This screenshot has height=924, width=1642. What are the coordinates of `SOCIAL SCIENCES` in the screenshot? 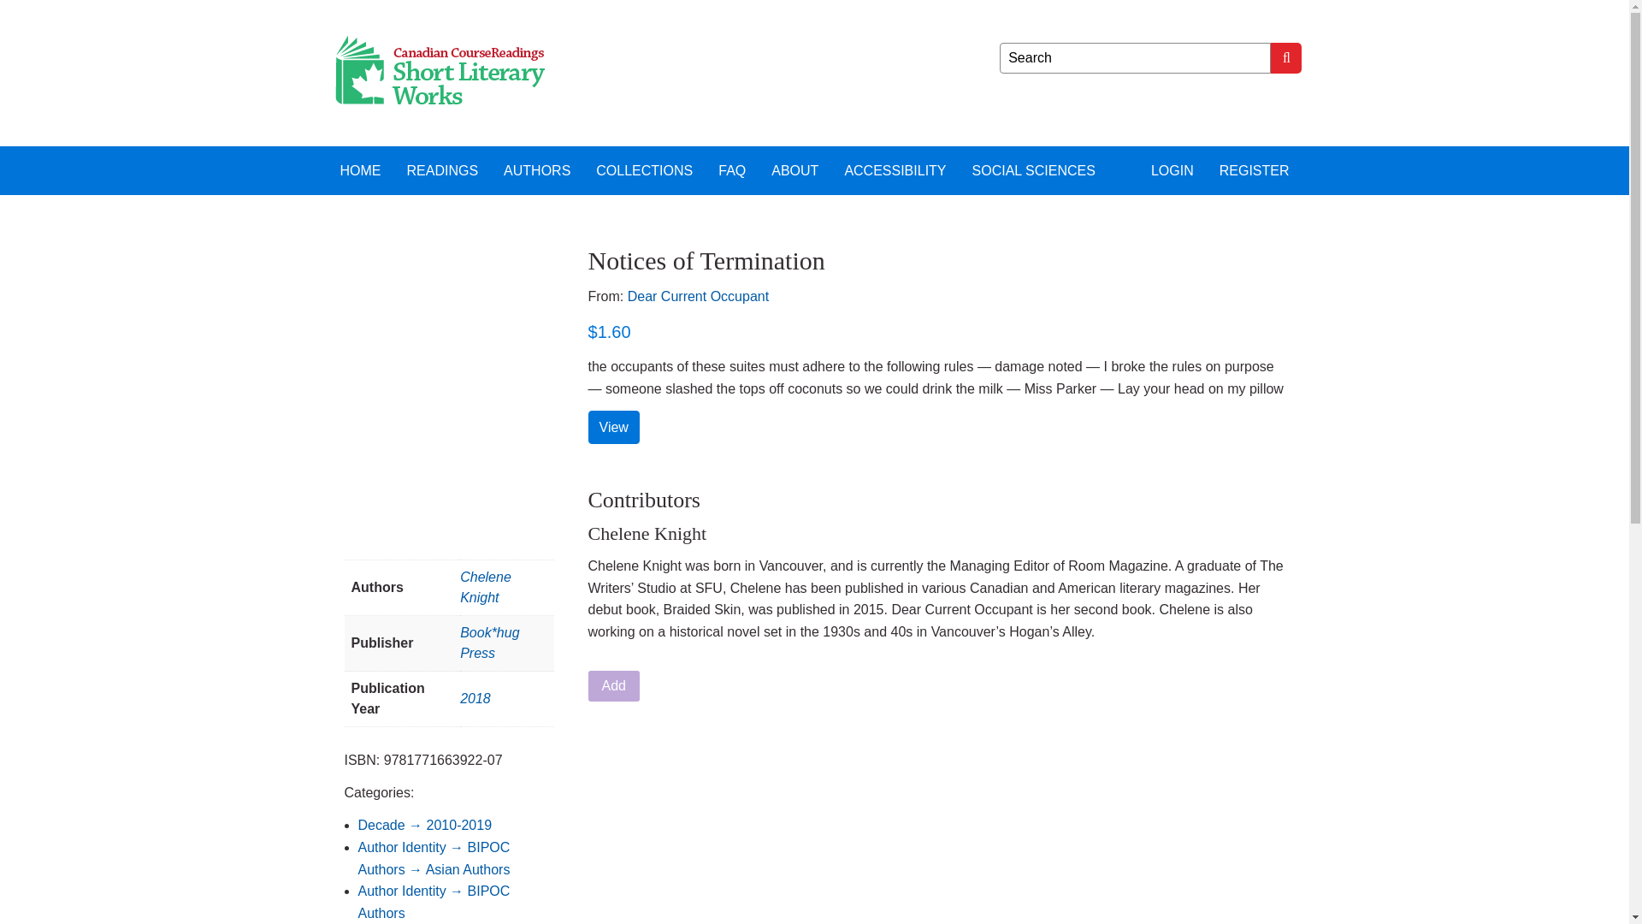 It's located at (1033, 169).